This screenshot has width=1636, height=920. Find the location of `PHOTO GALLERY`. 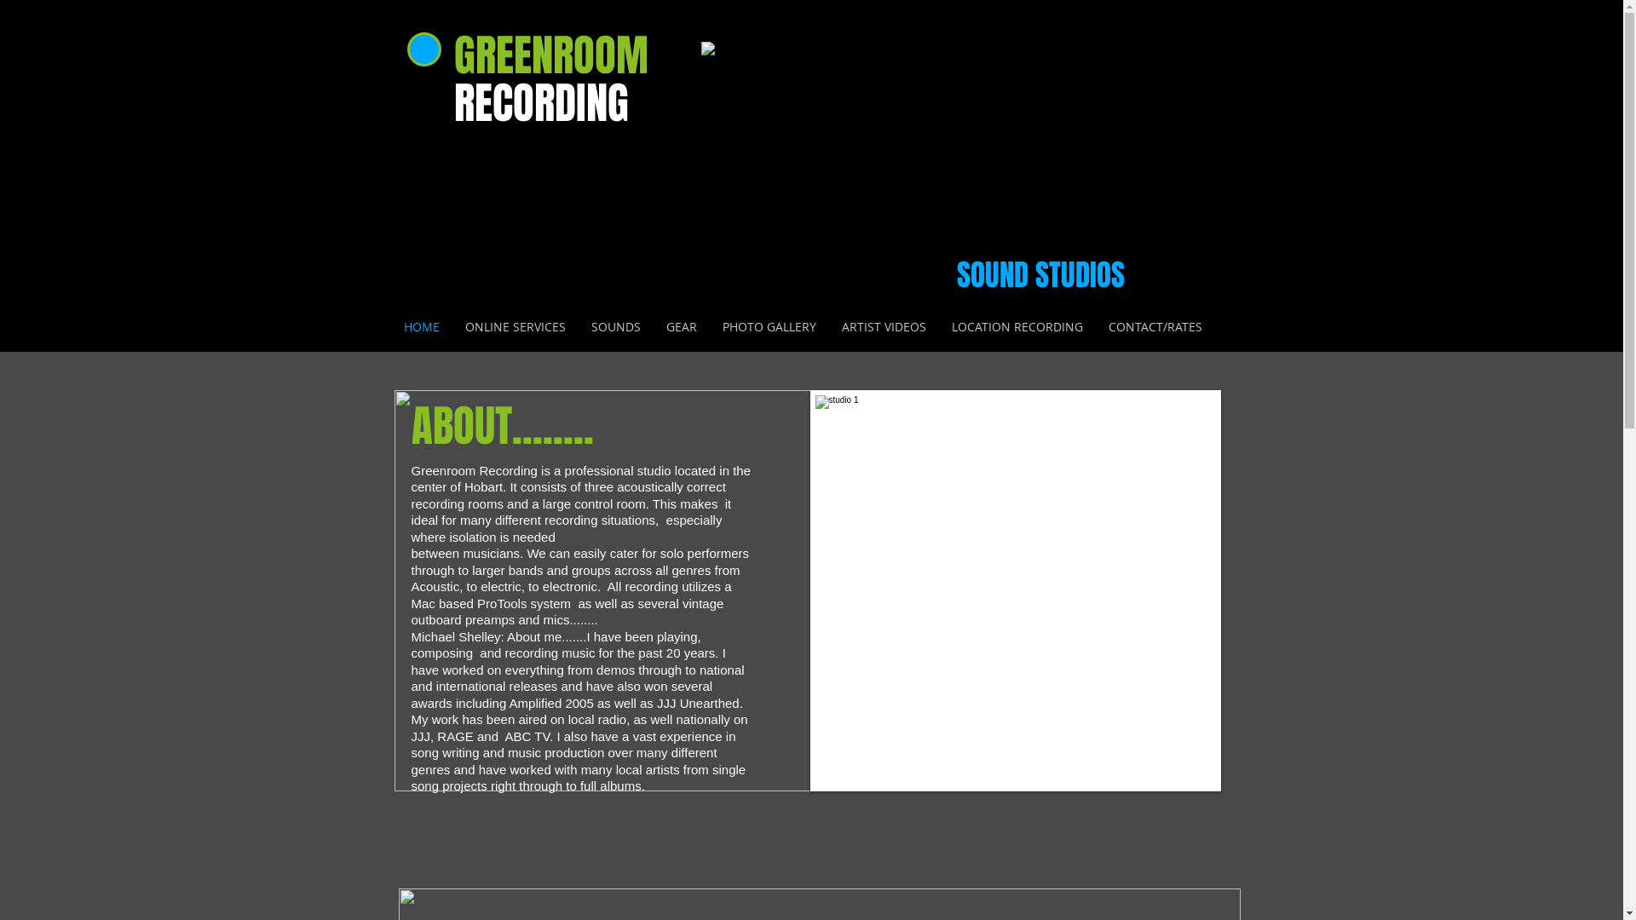

PHOTO GALLERY is located at coordinates (769, 327).